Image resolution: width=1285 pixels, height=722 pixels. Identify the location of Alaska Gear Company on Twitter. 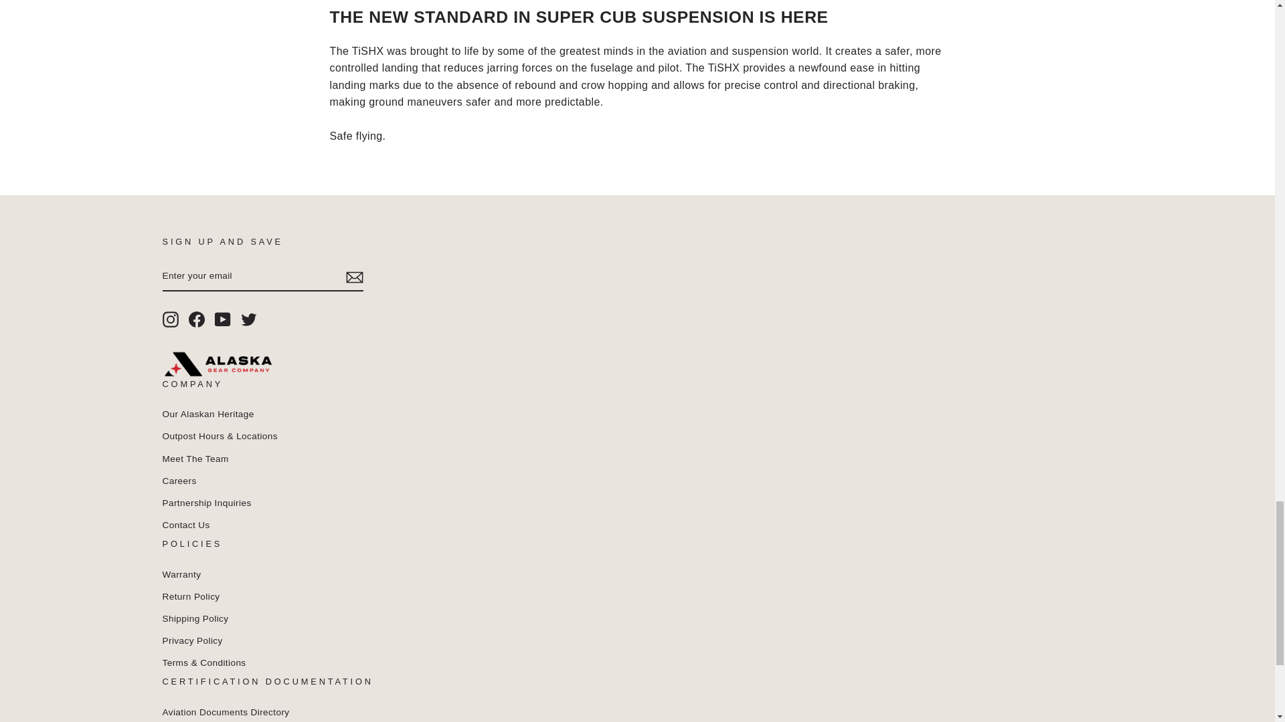
(249, 320).